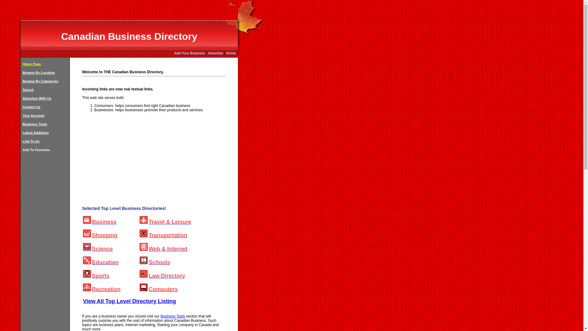  Describe the element at coordinates (100, 276) in the screenshot. I see `Sports` at that location.